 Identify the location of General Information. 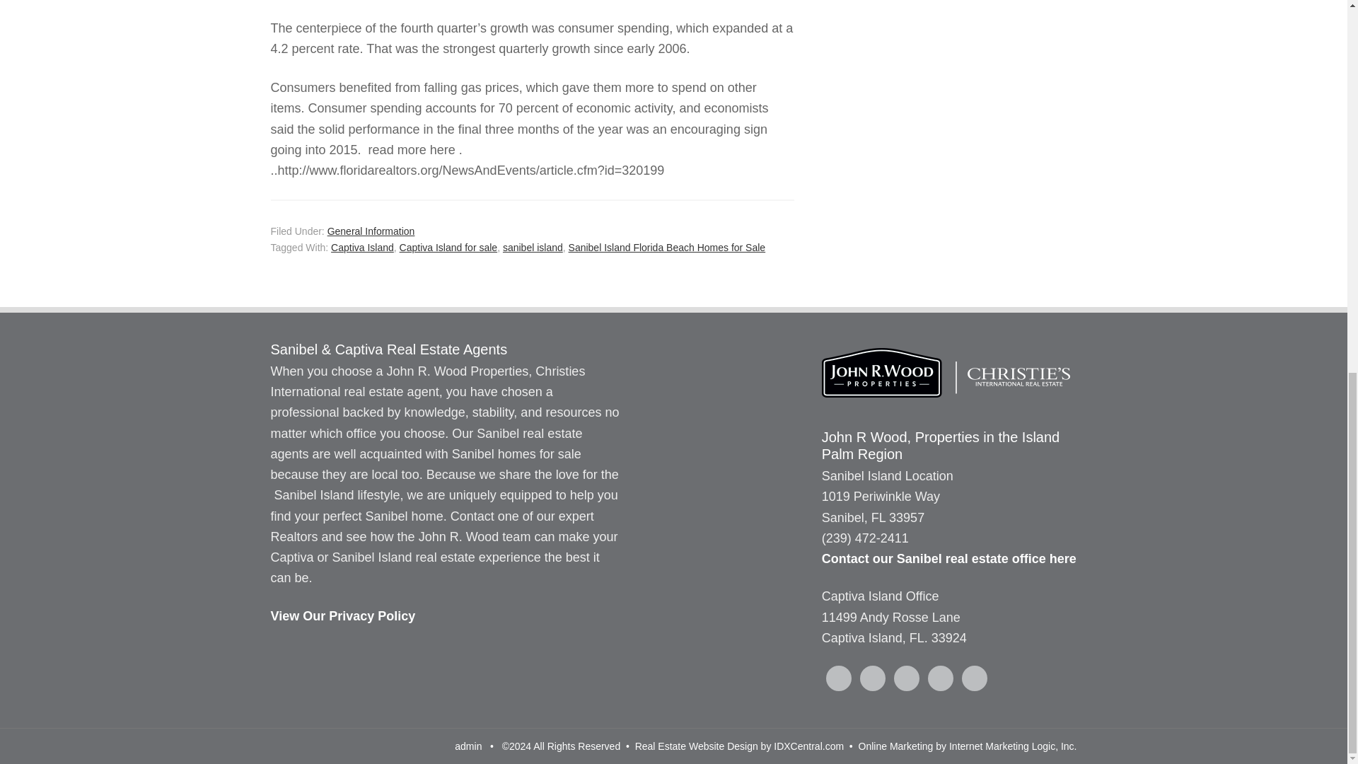
(371, 231).